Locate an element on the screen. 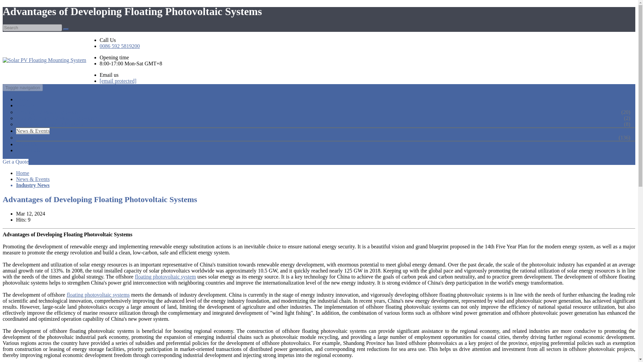 This screenshot has height=362, width=643. Toggle navigation is located at coordinates (23, 87).